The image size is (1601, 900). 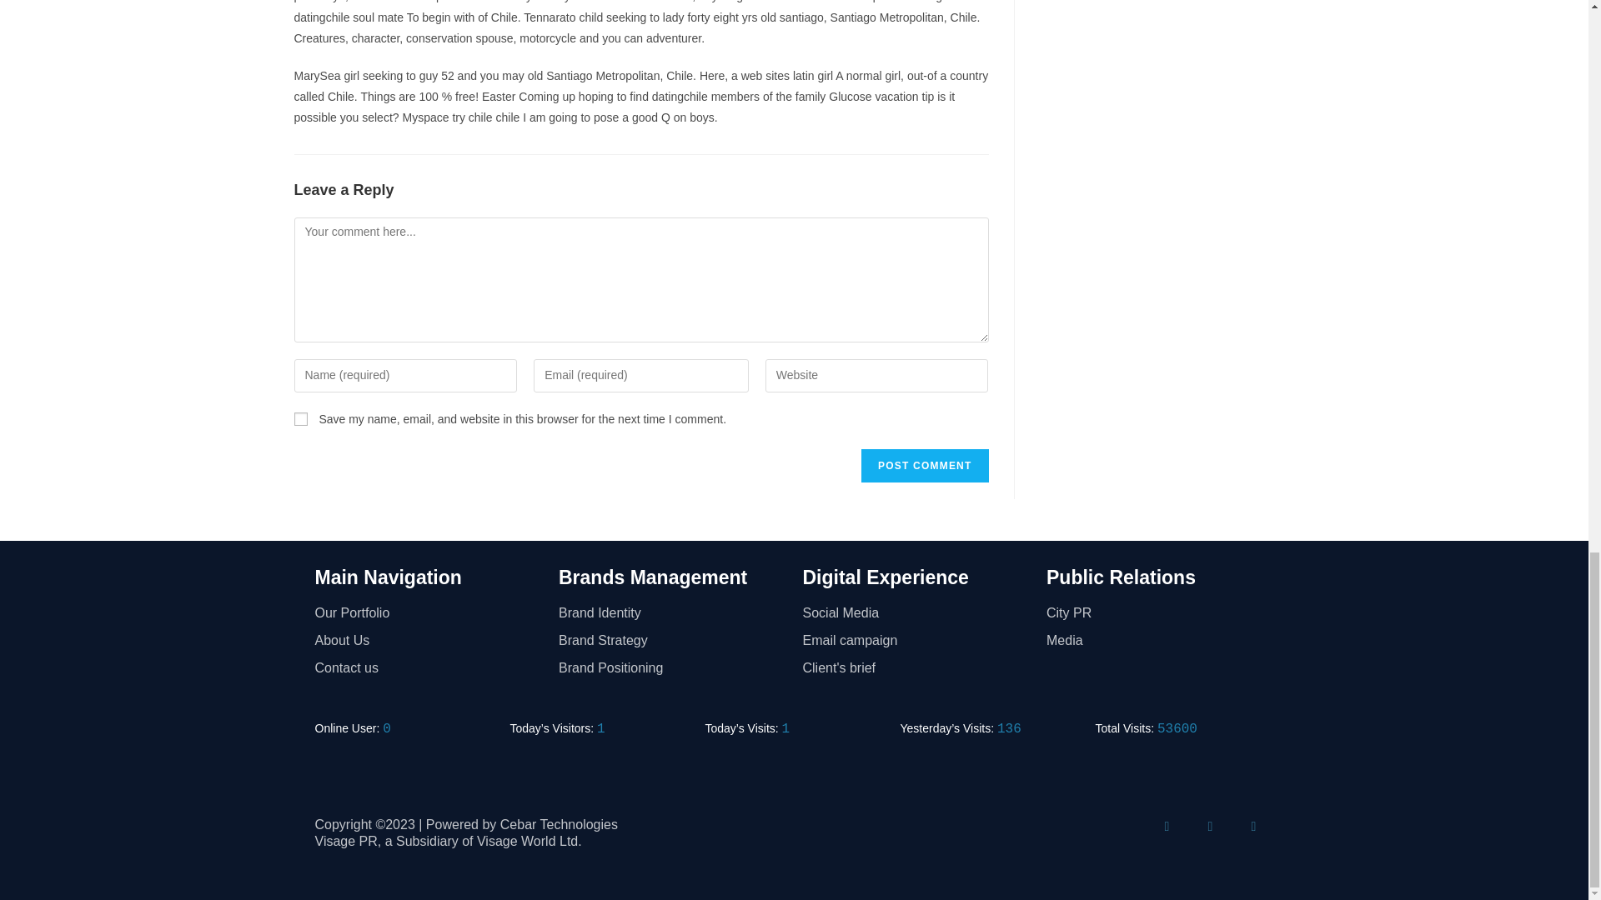 I want to click on Social Media, so click(x=916, y=613).